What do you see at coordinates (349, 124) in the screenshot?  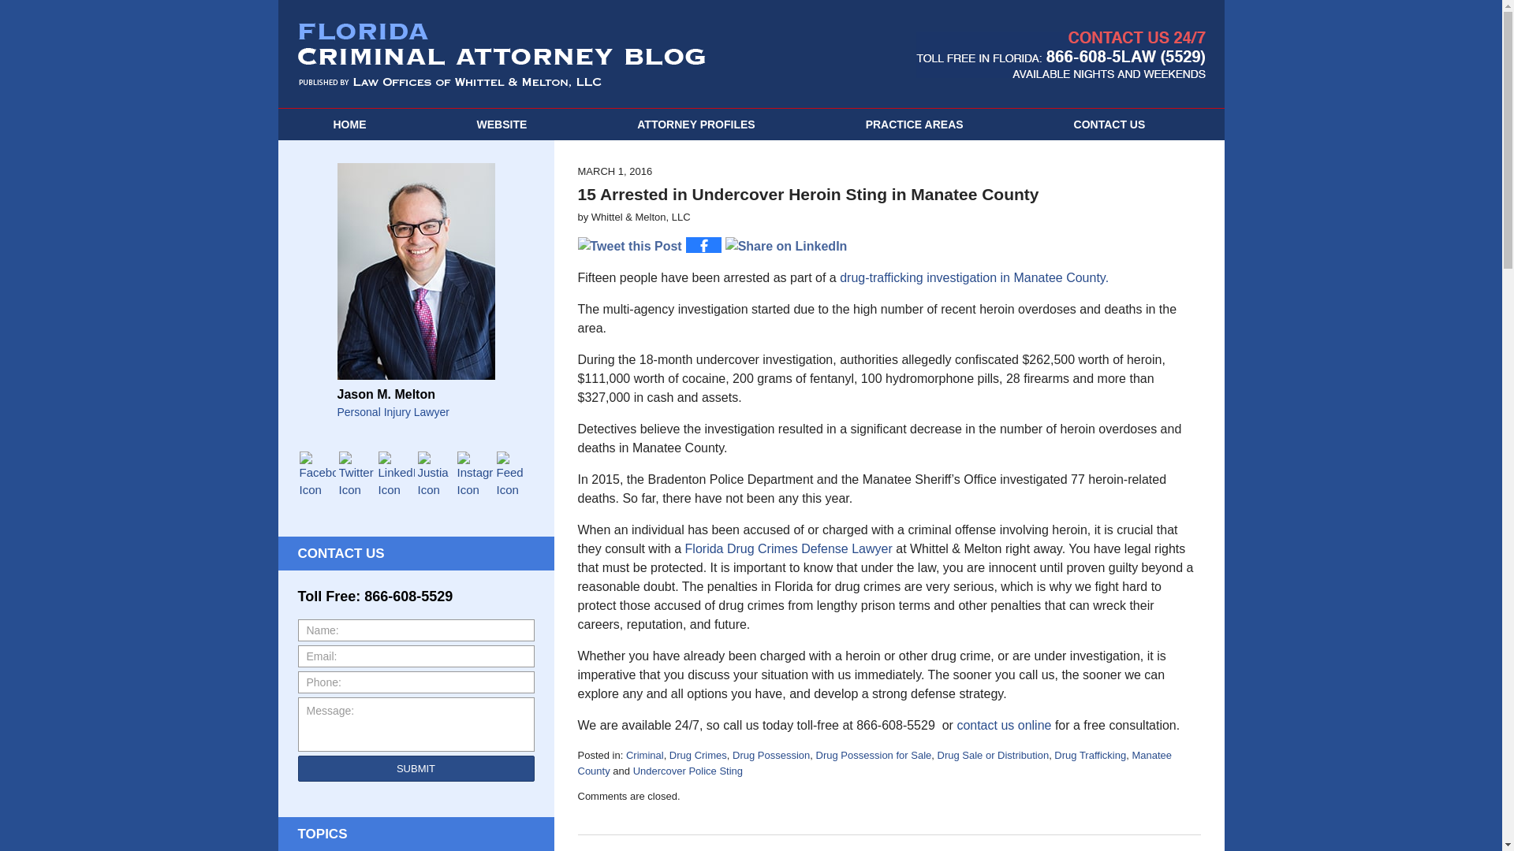 I see `HOME` at bounding box center [349, 124].